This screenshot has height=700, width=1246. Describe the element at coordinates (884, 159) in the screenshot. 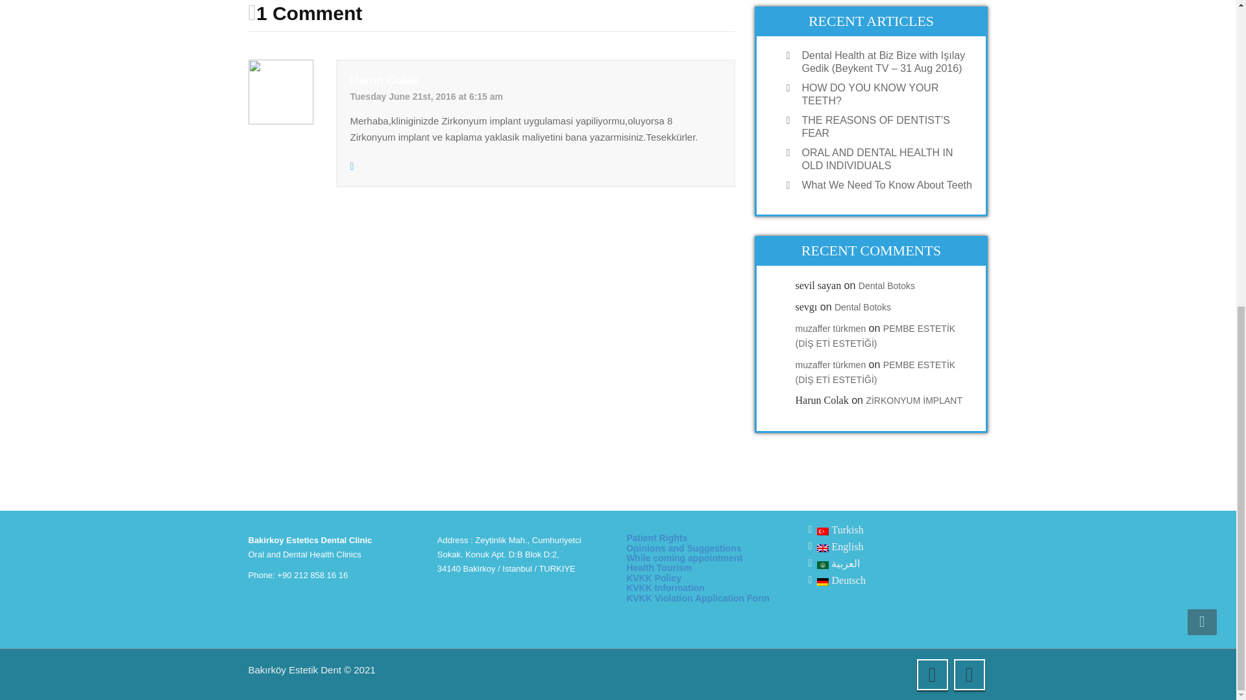

I see `ORAL AND DENTAL HEALTH IN OLD INDIVIDUALS` at that location.